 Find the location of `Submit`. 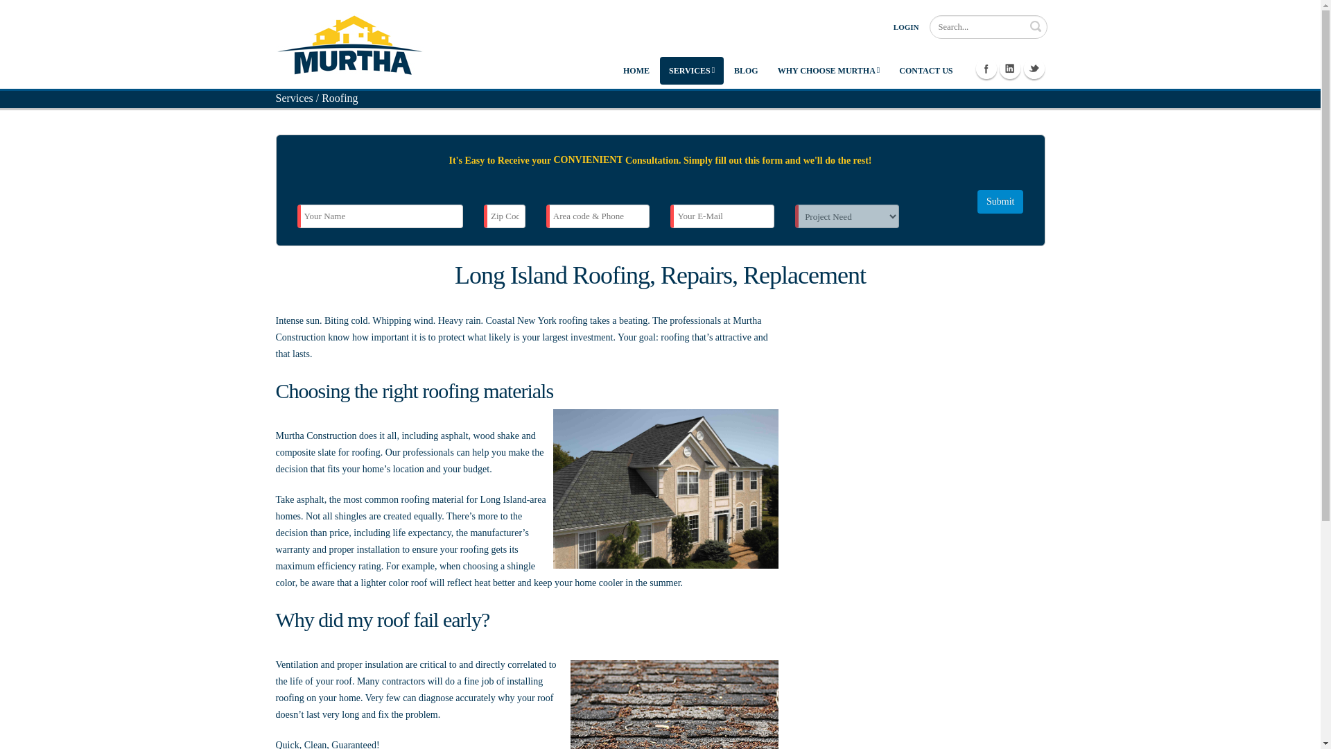

Submit is located at coordinates (1000, 201).